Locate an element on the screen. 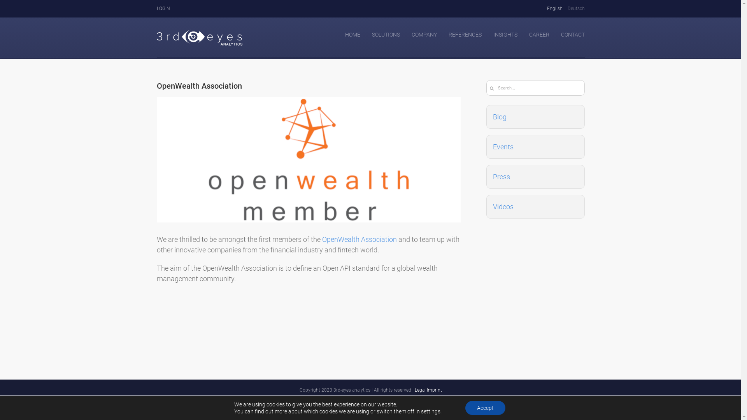  Events is located at coordinates (503, 147).